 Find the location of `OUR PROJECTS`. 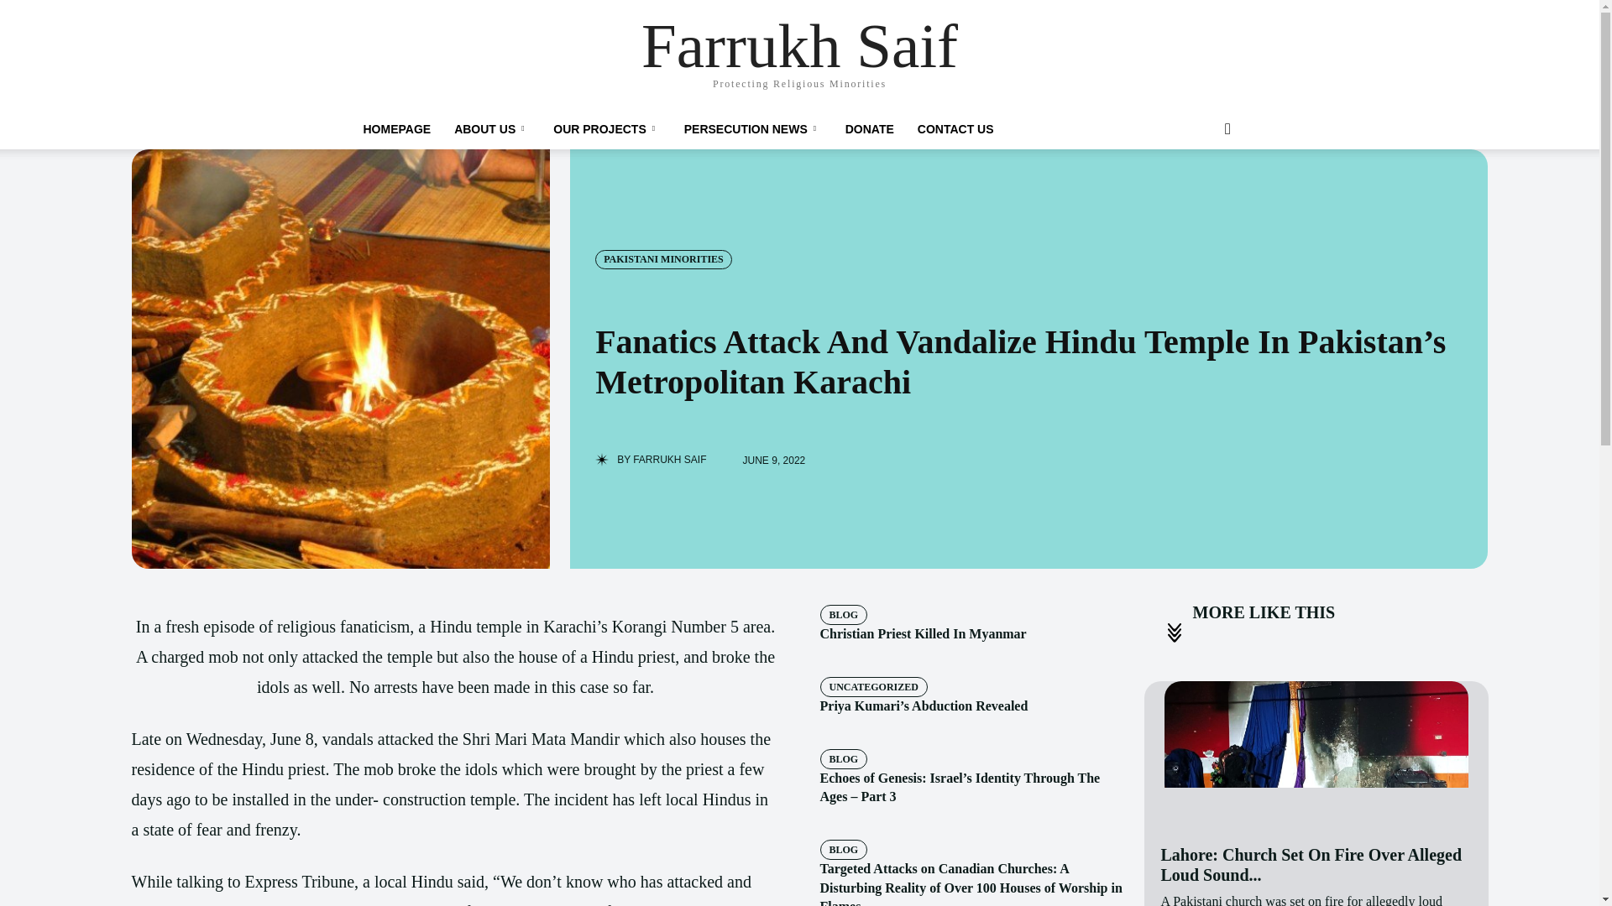

OUR PROJECTS is located at coordinates (606, 129).